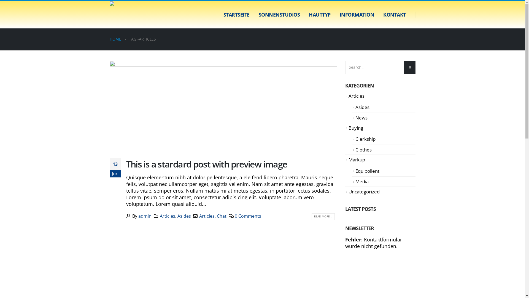  What do you see at coordinates (279, 15) in the screenshot?
I see `SONNENSTUDIOS` at bounding box center [279, 15].